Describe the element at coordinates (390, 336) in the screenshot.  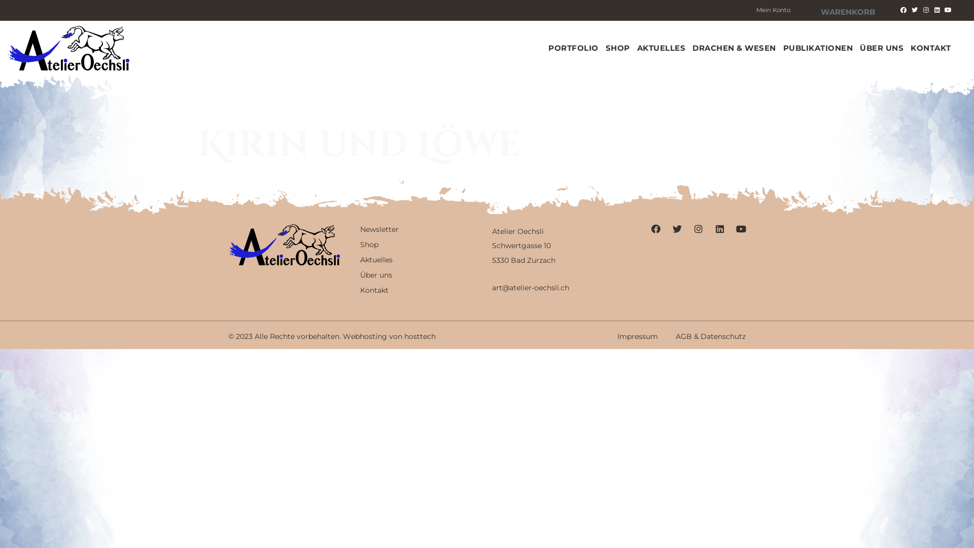
I see `Webhosting von hosttech` at that location.